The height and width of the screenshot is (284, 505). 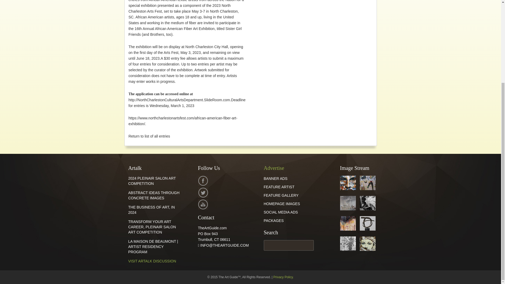 What do you see at coordinates (282, 204) in the screenshot?
I see `HOMEPAGE IMAGES` at bounding box center [282, 204].